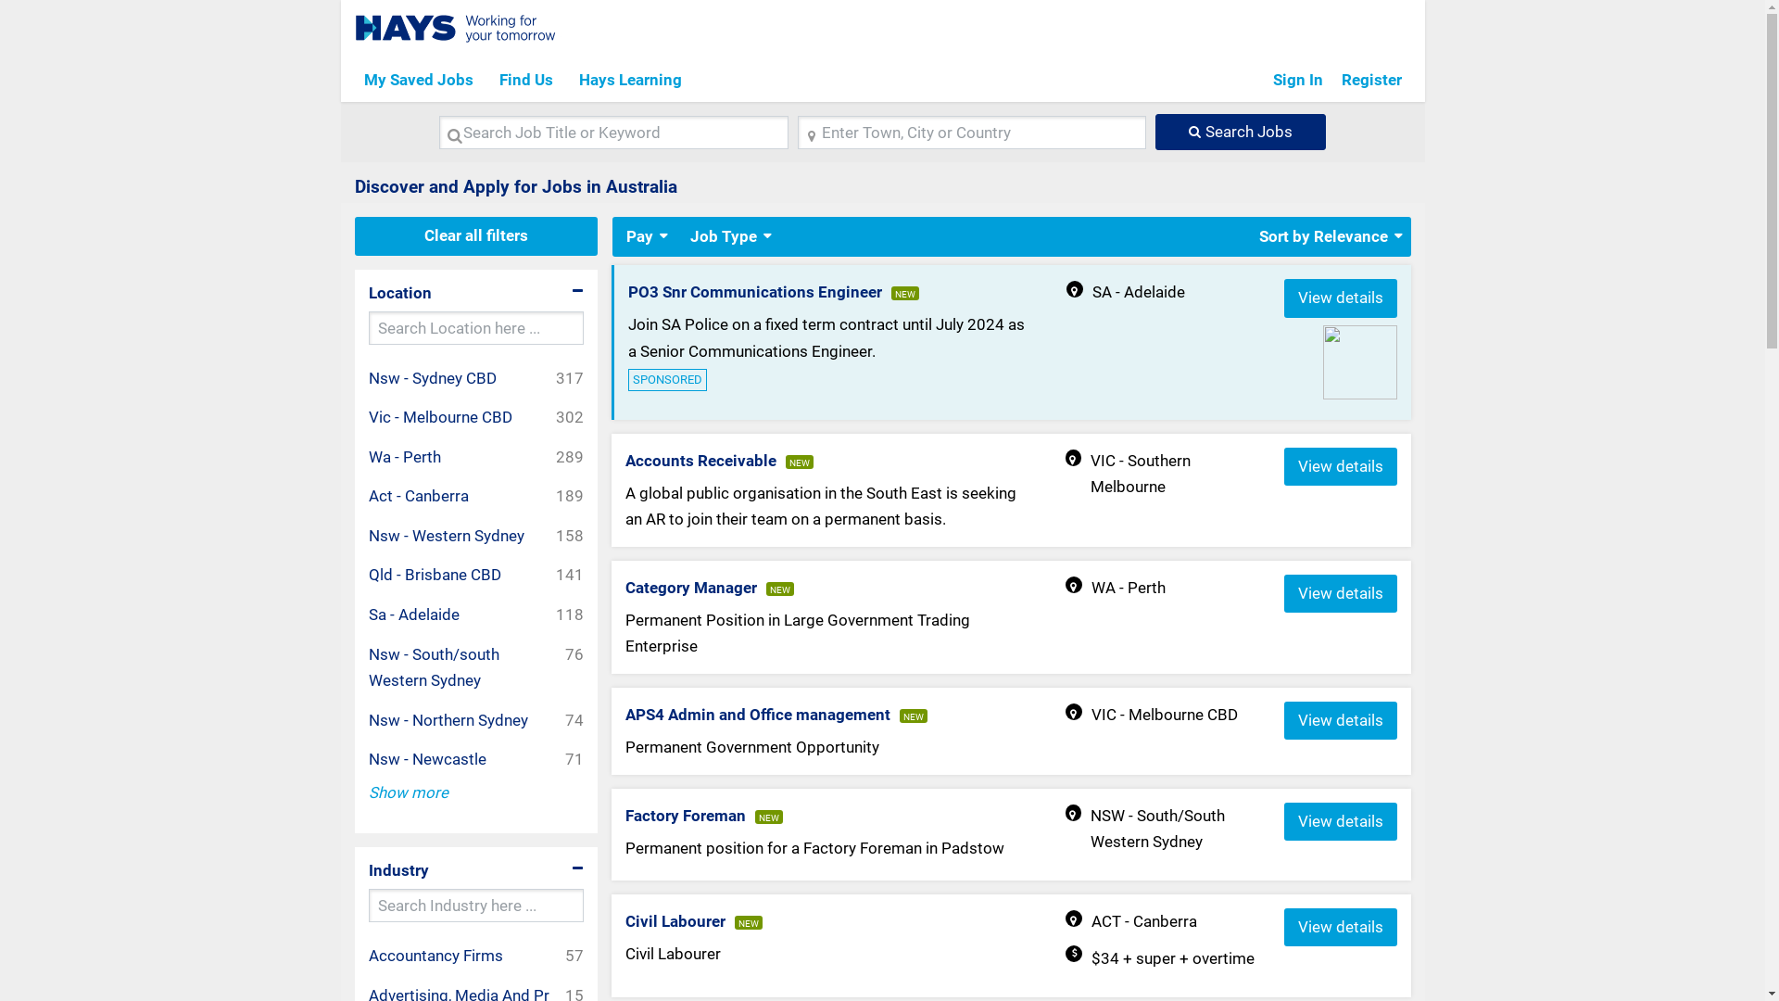  Describe the element at coordinates (630, 80) in the screenshot. I see `Hays Learning` at that location.